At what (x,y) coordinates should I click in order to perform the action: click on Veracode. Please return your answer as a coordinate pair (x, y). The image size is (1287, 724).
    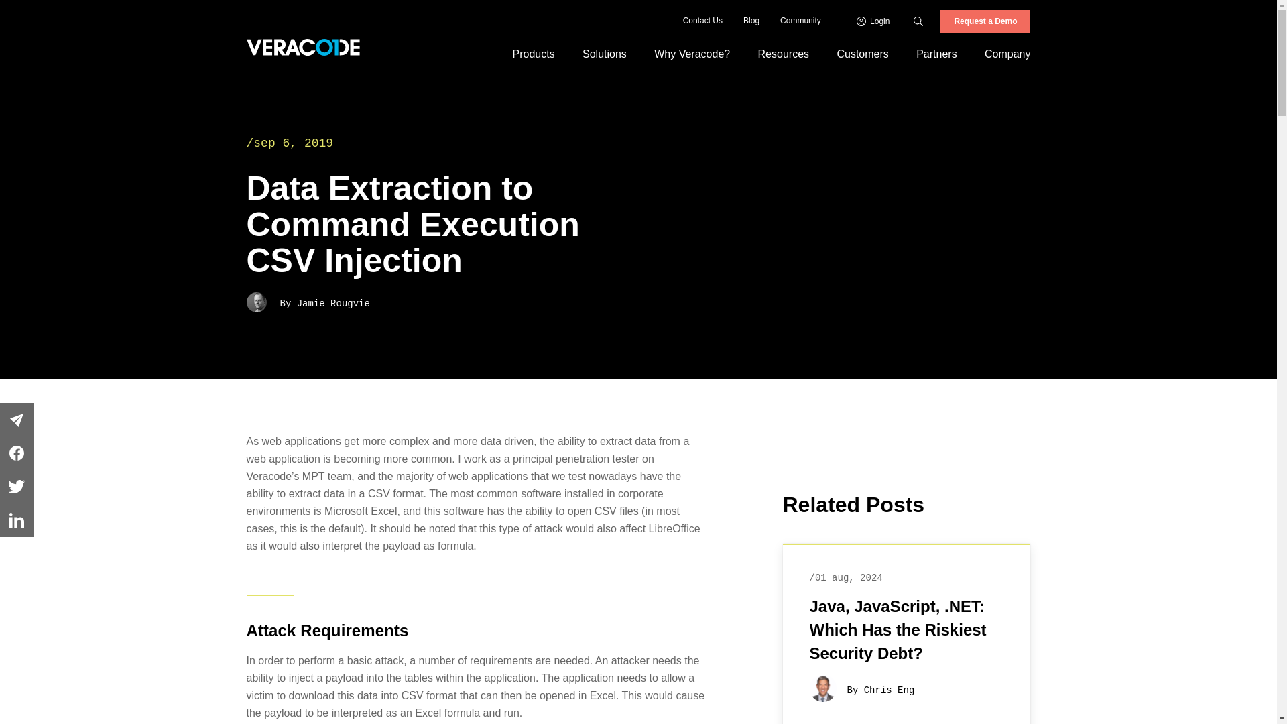
    Looking at the image, I should click on (303, 47).